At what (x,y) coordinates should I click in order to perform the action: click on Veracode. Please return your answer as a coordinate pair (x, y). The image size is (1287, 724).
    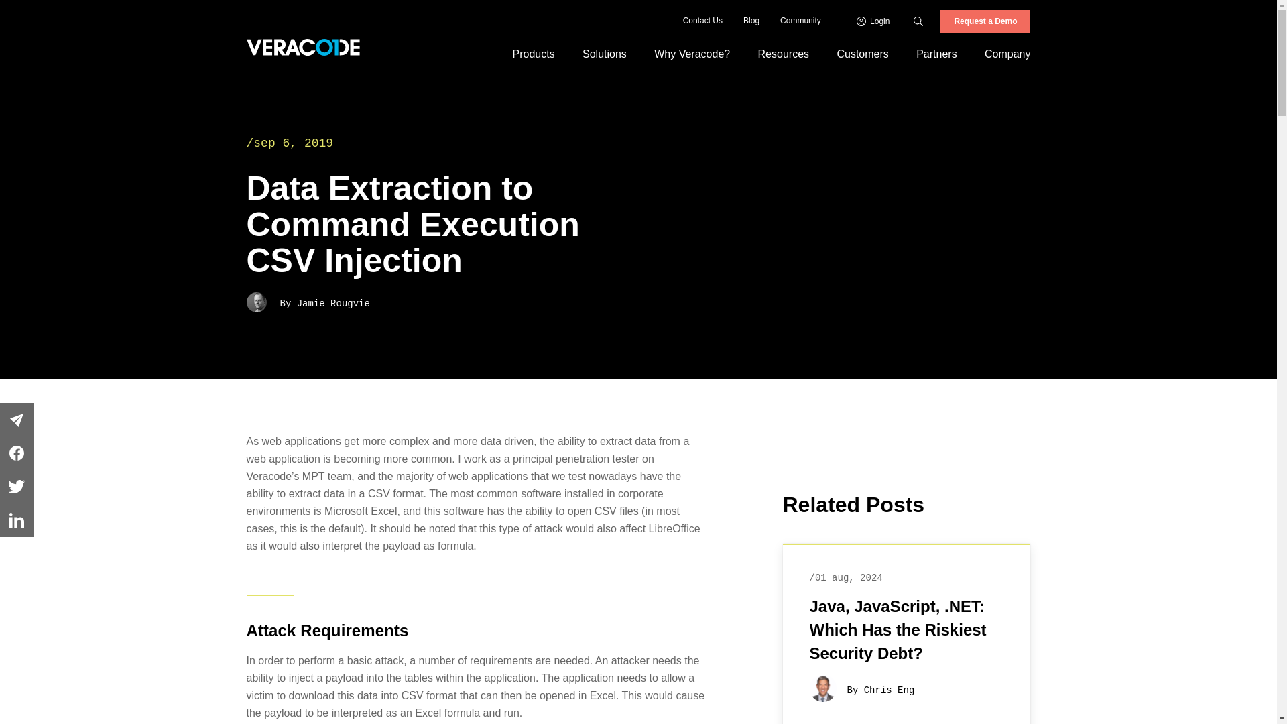
    Looking at the image, I should click on (303, 47).